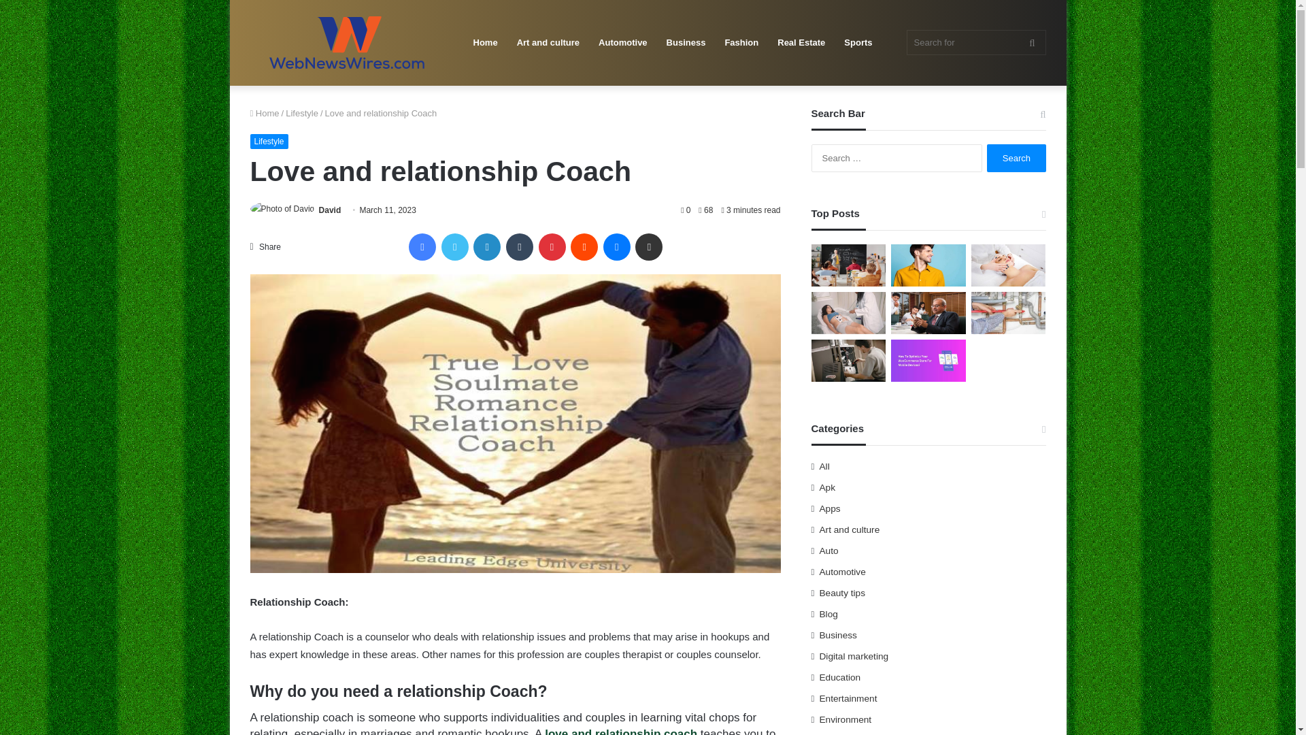 The height and width of the screenshot is (735, 1306). Describe the element at coordinates (622, 43) in the screenshot. I see `Automotive` at that location.